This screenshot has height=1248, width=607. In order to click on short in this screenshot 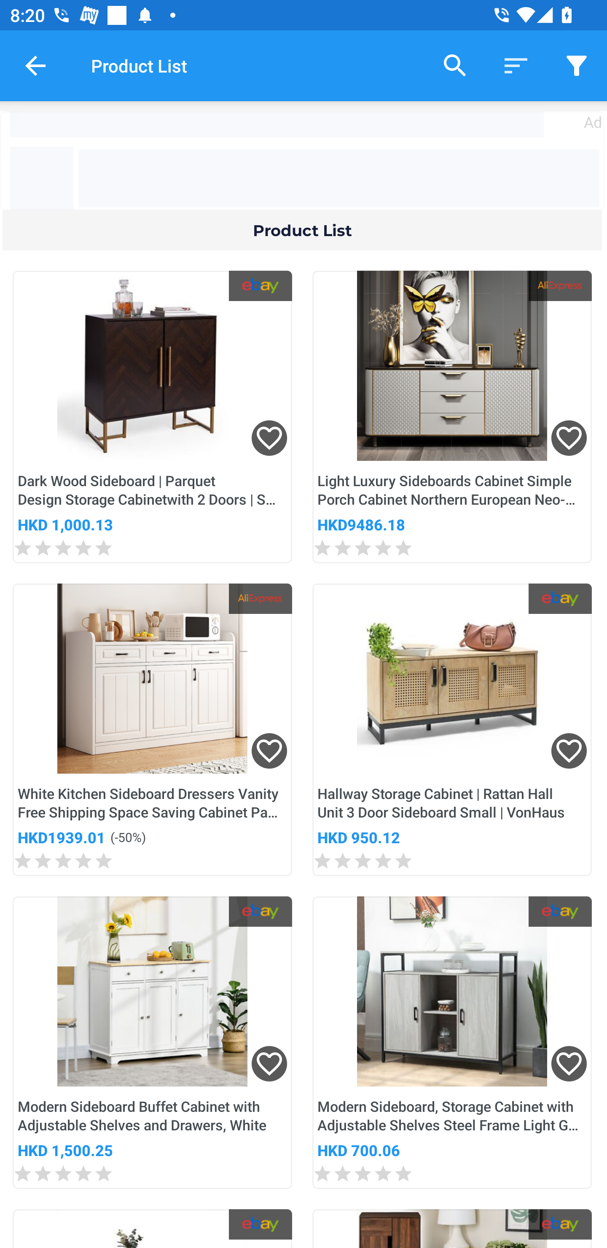, I will do `click(516, 65)`.